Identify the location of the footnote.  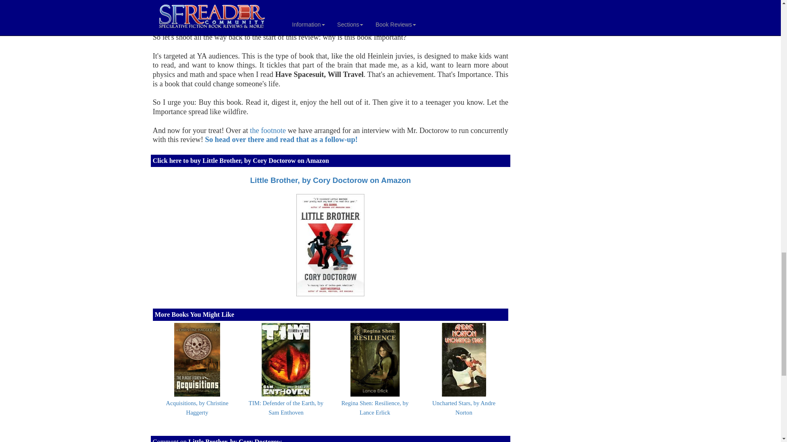
(268, 130).